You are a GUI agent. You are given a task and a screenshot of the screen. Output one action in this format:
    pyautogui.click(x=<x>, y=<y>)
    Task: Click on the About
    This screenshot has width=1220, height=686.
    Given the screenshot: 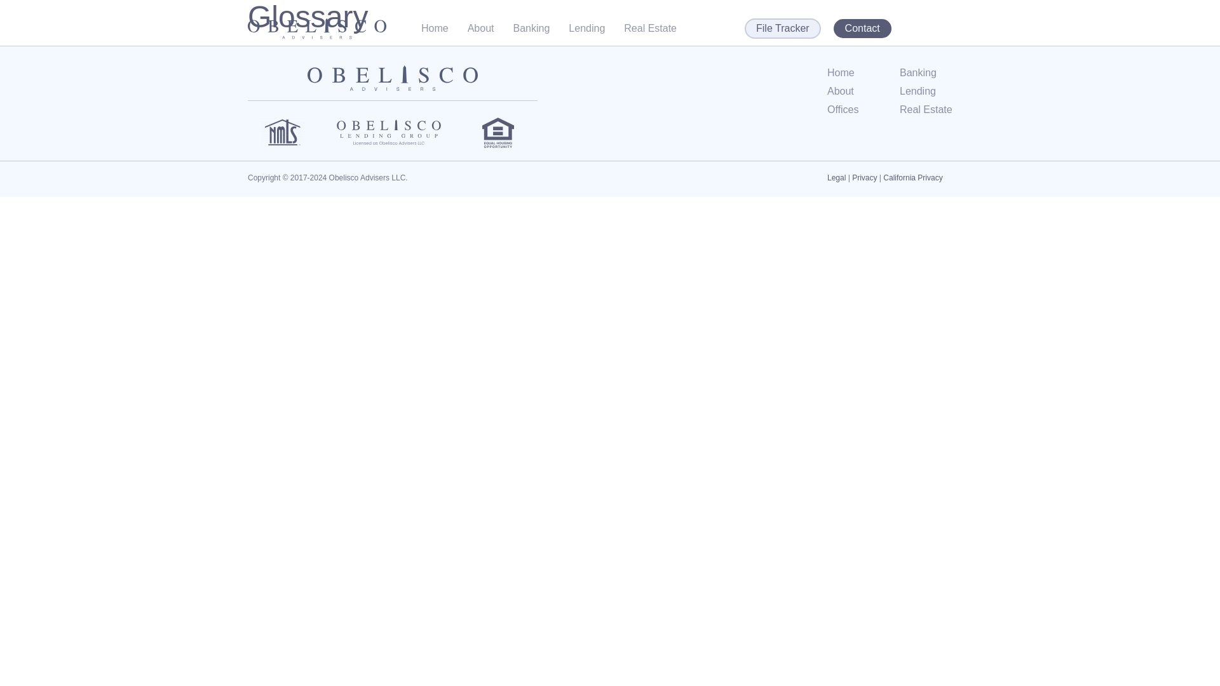 What is the action you would take?
    pyautogui.click(x=863, y=91)
    